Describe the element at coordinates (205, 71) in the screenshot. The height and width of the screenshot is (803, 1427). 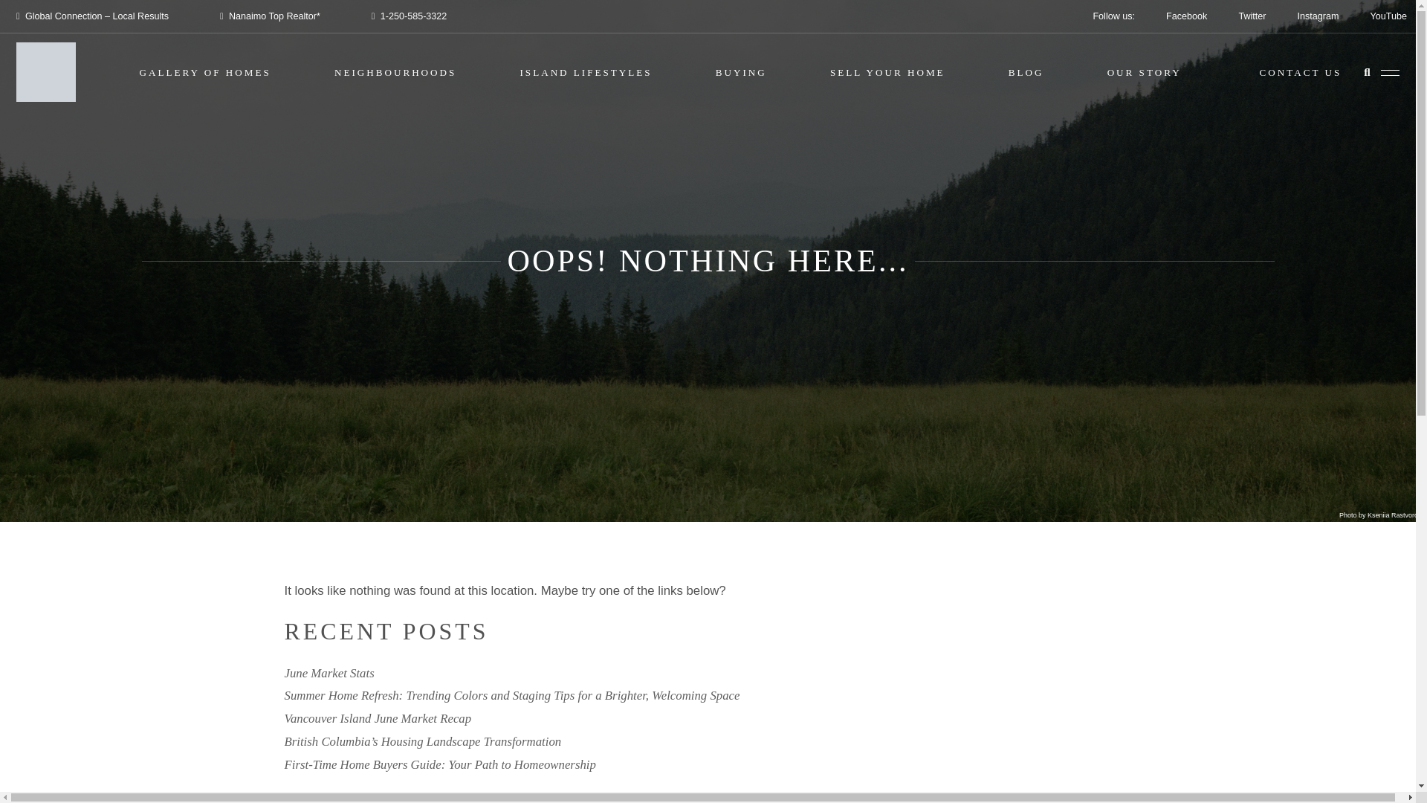
I see `GALLERY OF HOMES` at that location.